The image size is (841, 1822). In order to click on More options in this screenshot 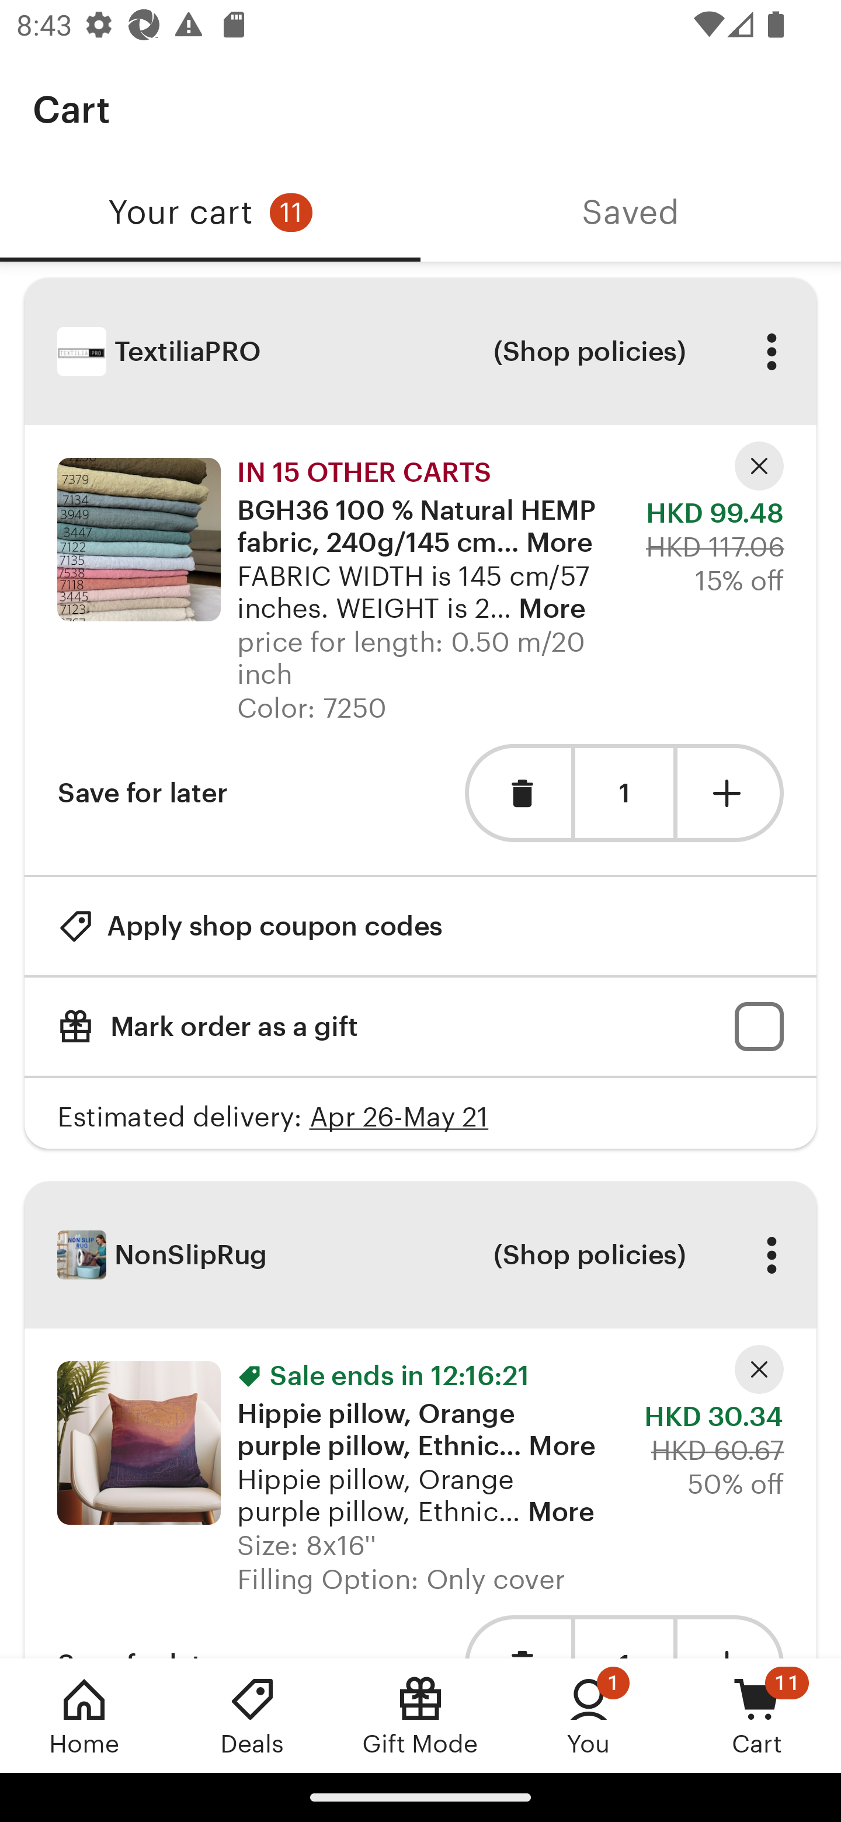, I will do `click(771, 352)`.